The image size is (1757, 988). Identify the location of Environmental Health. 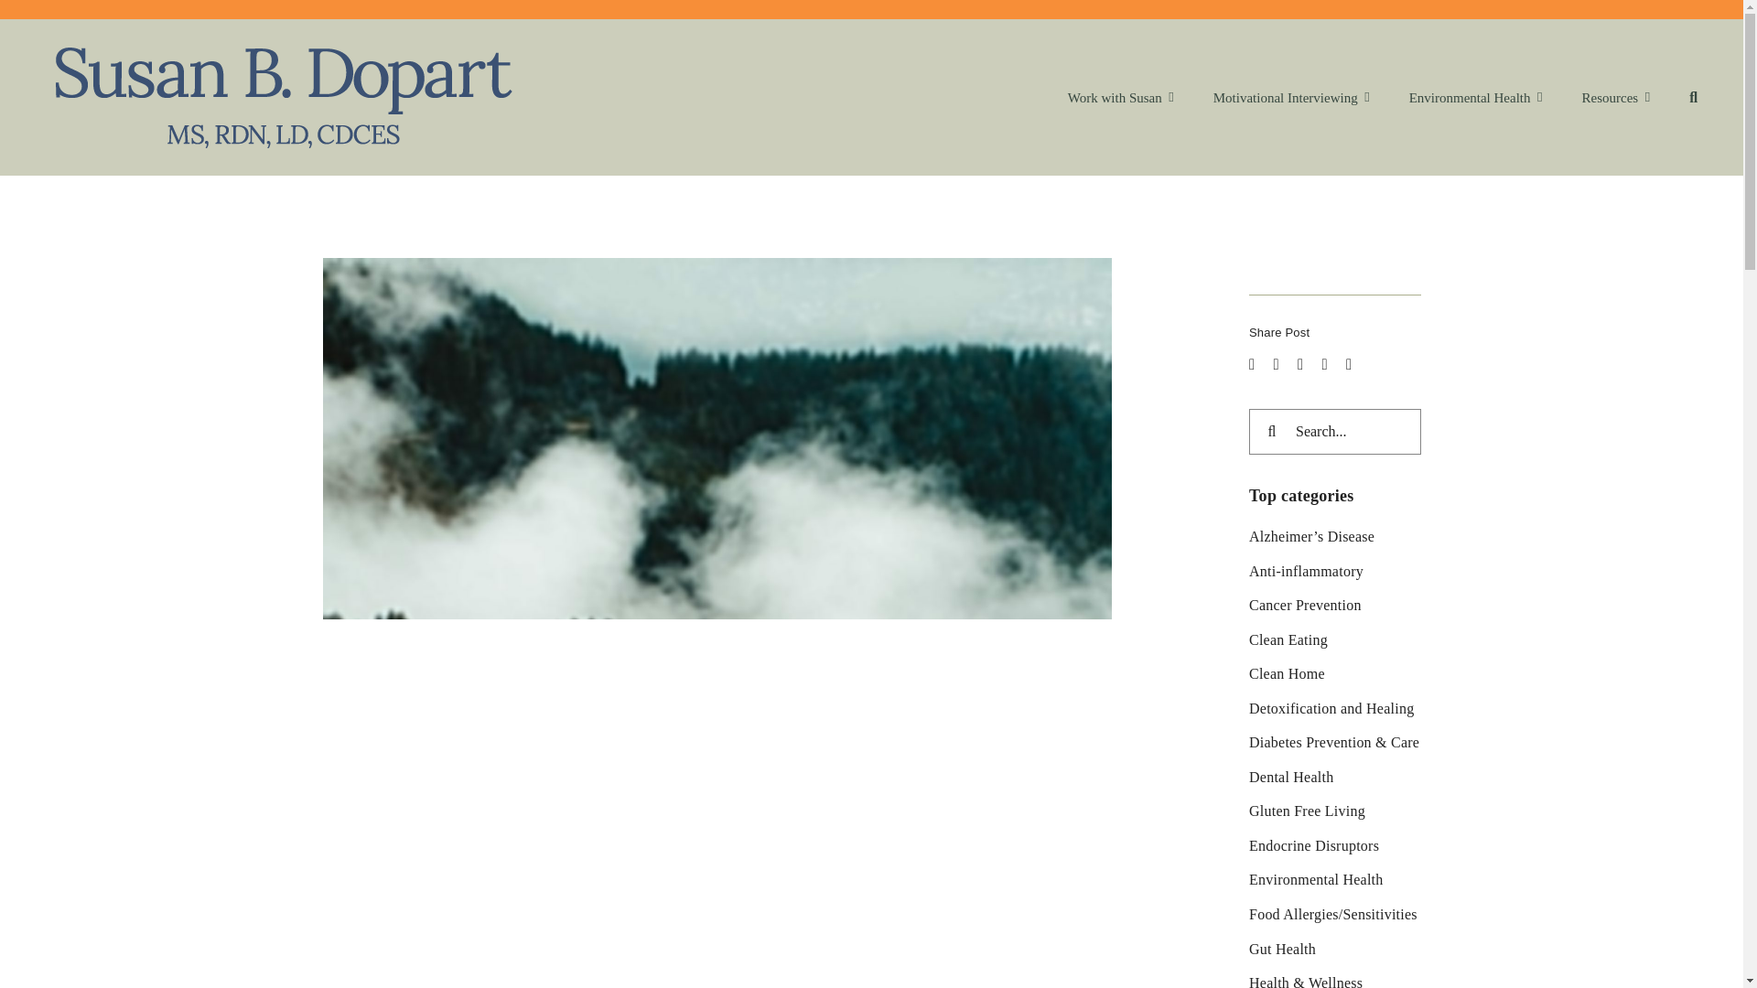
(1475, 98).